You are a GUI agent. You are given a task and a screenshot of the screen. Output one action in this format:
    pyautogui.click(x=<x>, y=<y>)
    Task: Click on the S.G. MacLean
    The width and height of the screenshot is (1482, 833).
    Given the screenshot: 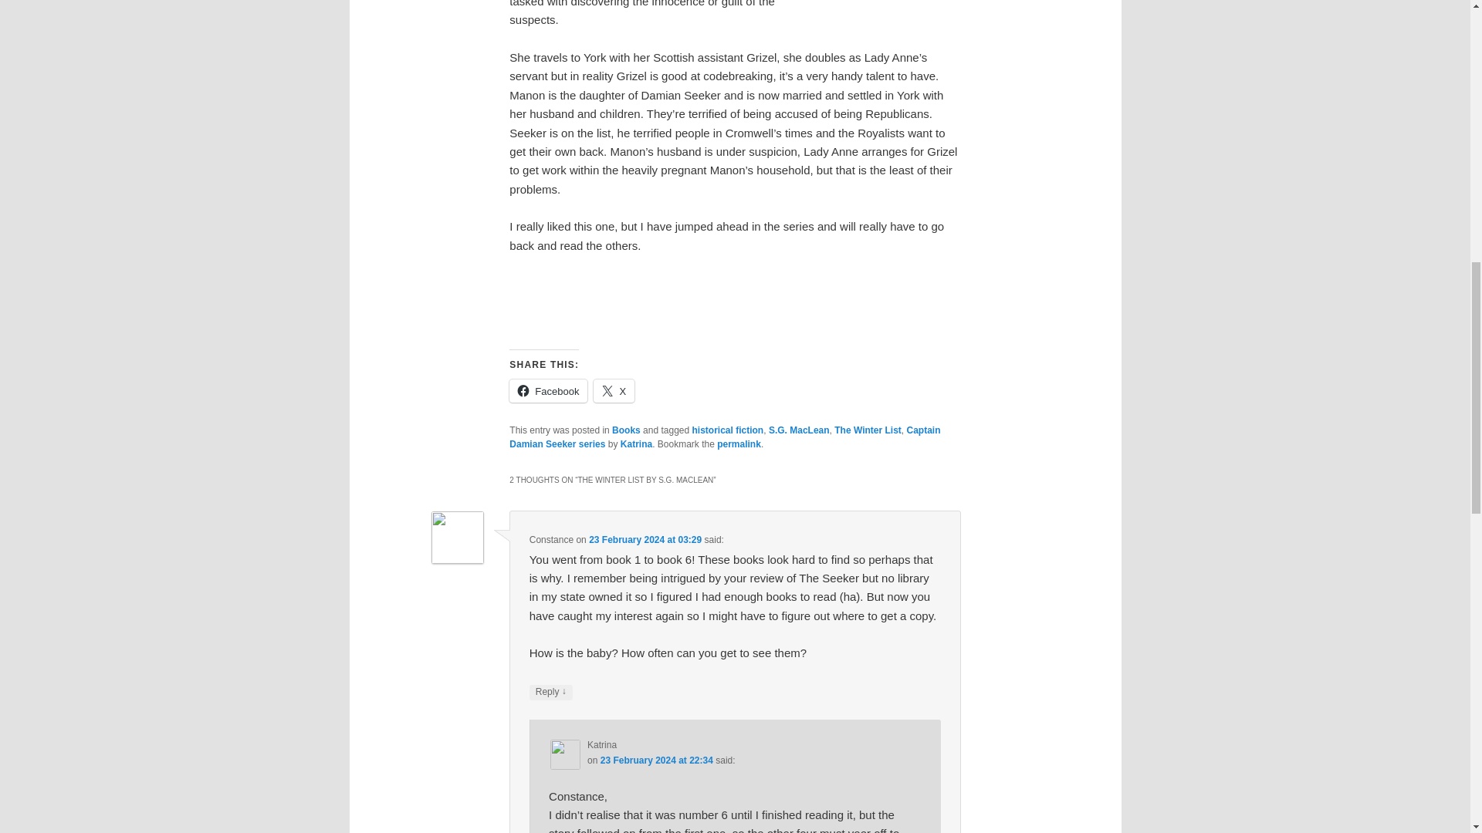 What is the action you would take?
    pyautogui.click(x=800, y=430)
    